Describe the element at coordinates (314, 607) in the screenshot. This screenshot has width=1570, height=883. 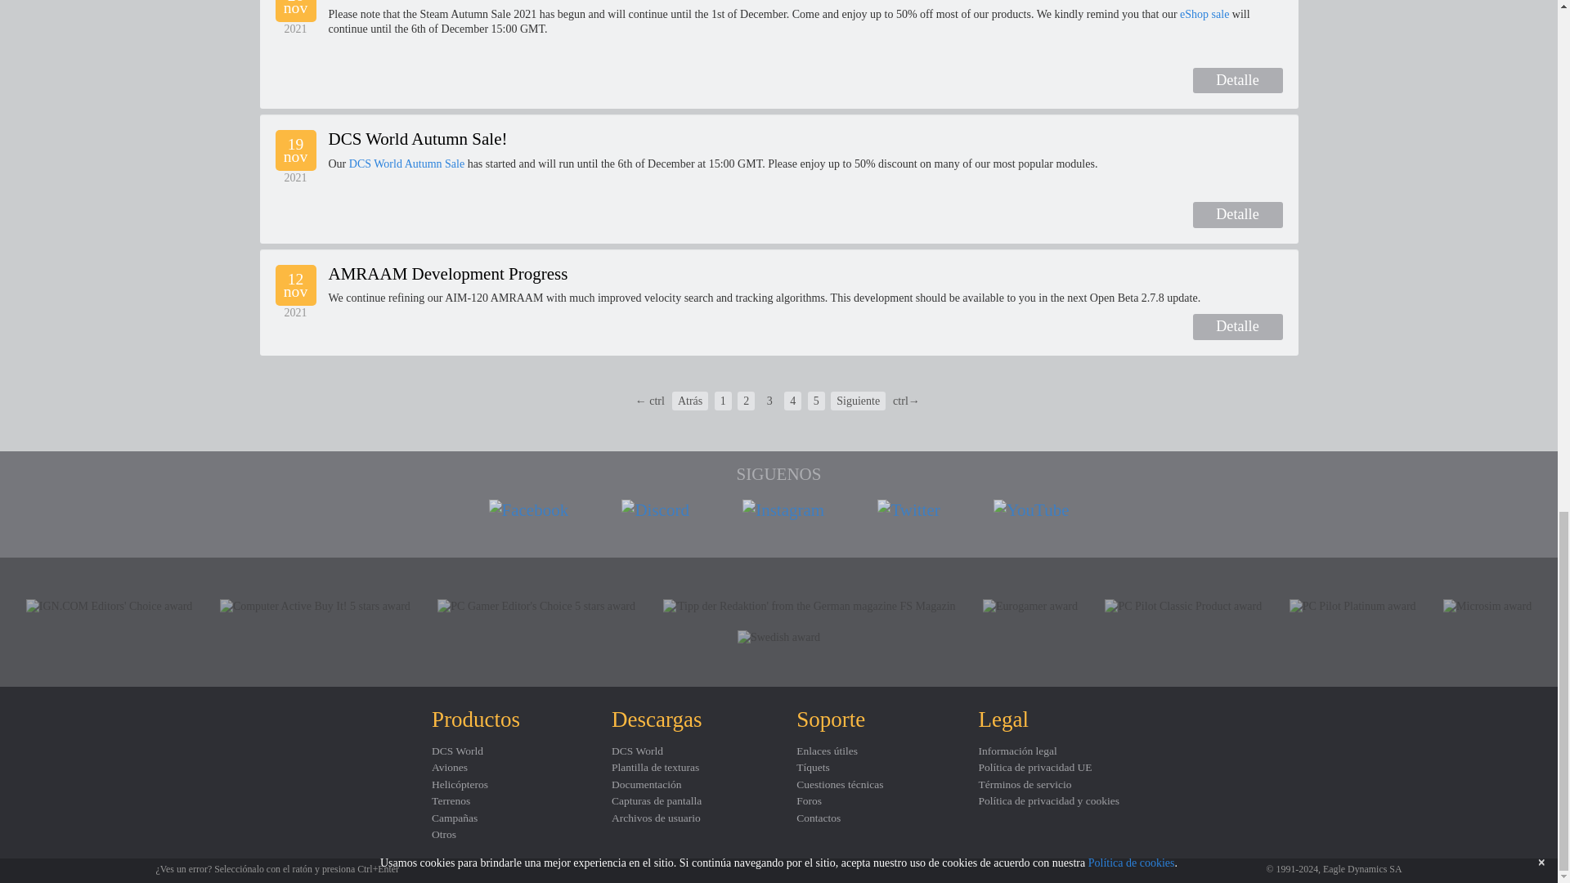
I see `Computer Active Buy It! 5 stars award` at that location.